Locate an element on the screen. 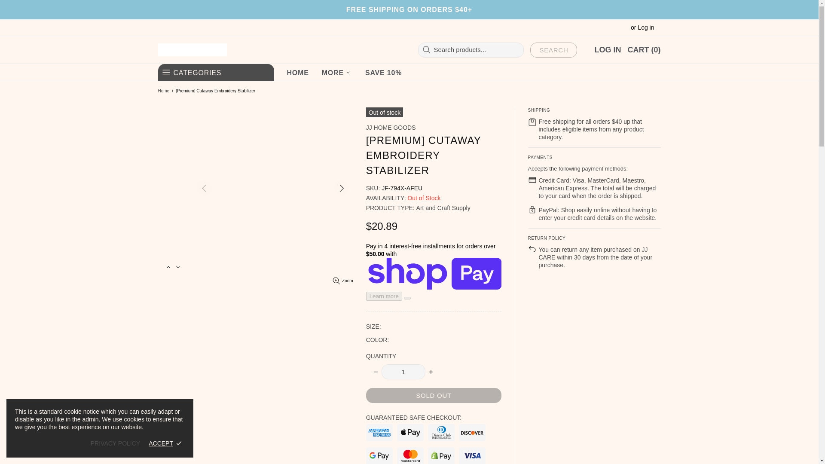 This screenshot has height=464, width=825. Log in is located at coordinates (646, 27).